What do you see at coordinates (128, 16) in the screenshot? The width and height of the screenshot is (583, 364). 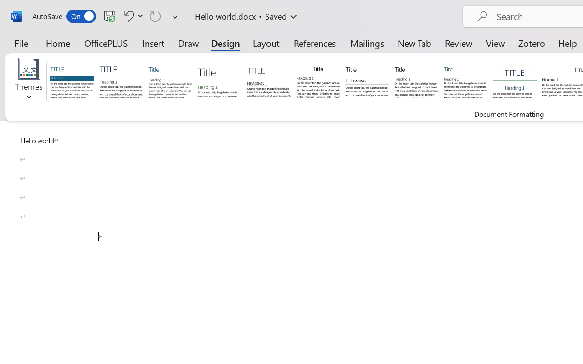 I see `Undo Apply Quick Style Set` at bounding box center [128, 16].